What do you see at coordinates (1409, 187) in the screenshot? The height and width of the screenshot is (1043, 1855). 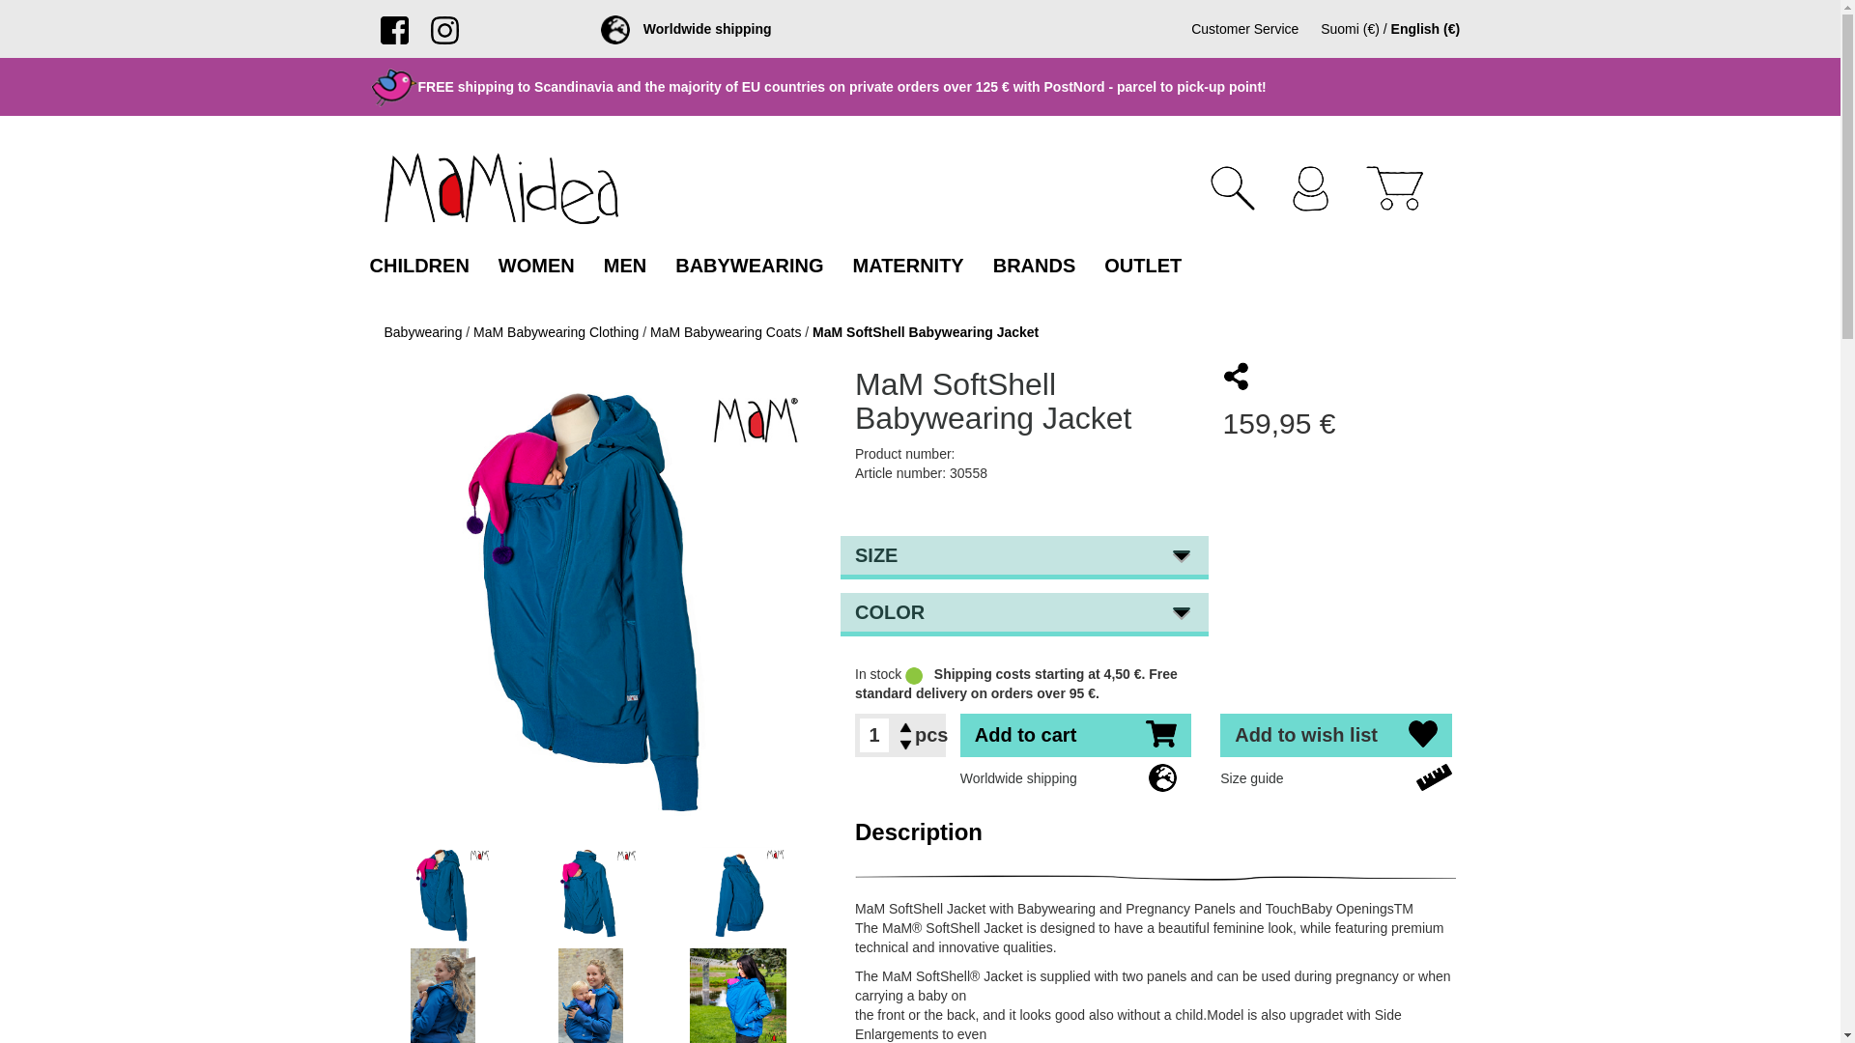 I see `Cart` at bounding box center [1409, 187].